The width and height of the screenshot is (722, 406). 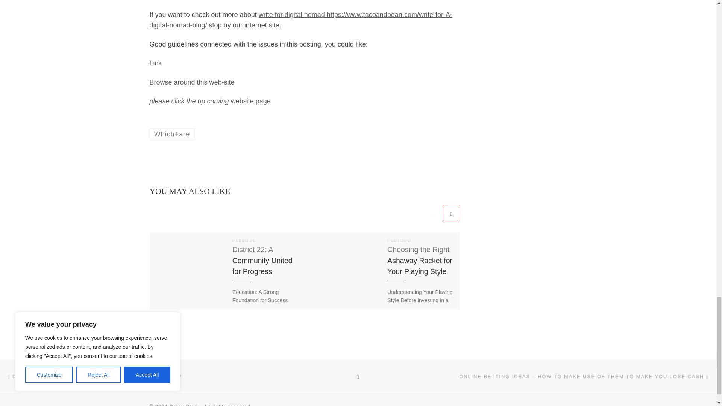 What do you see at coordinates (156, 63) in the screenshot?
I see `Link` at bounding box center [156, 63].